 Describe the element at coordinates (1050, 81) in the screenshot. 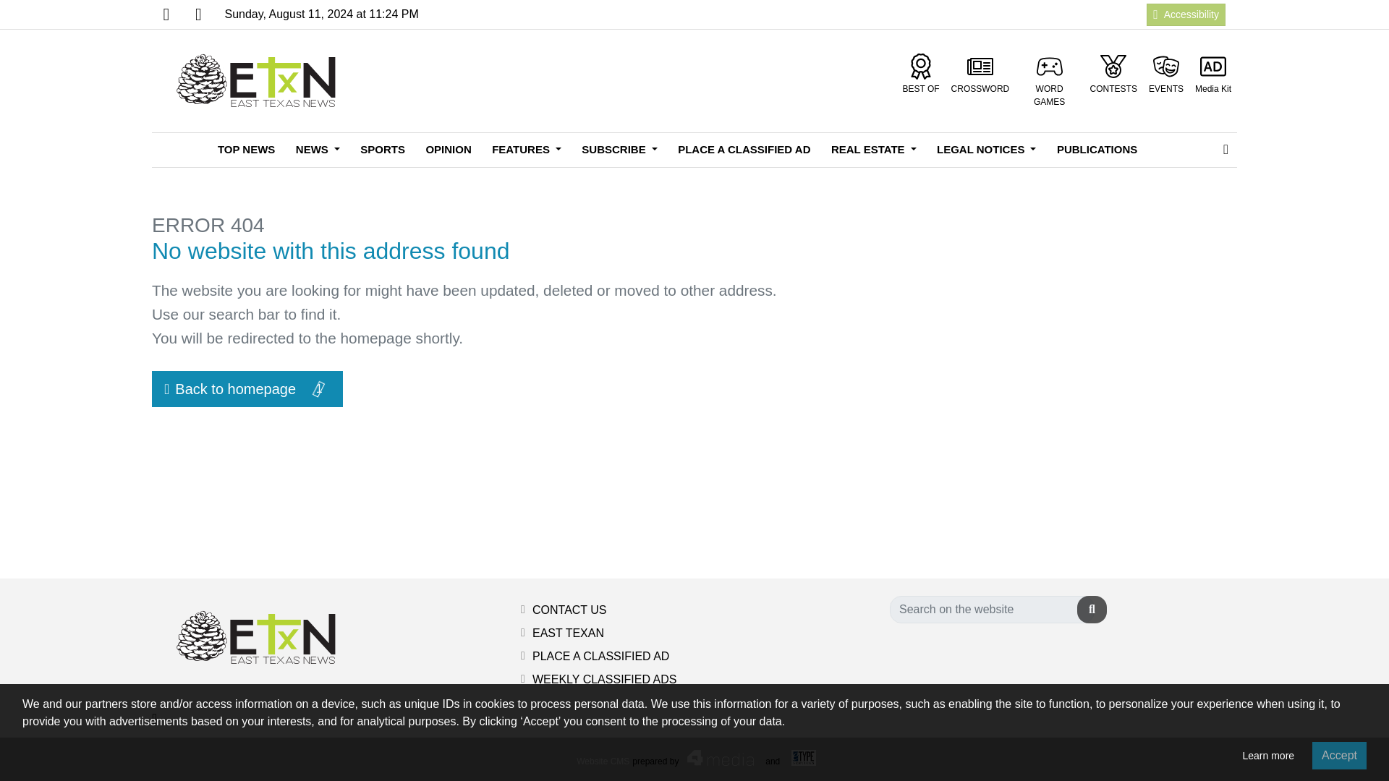

I see `WORD GAMES` at that location.